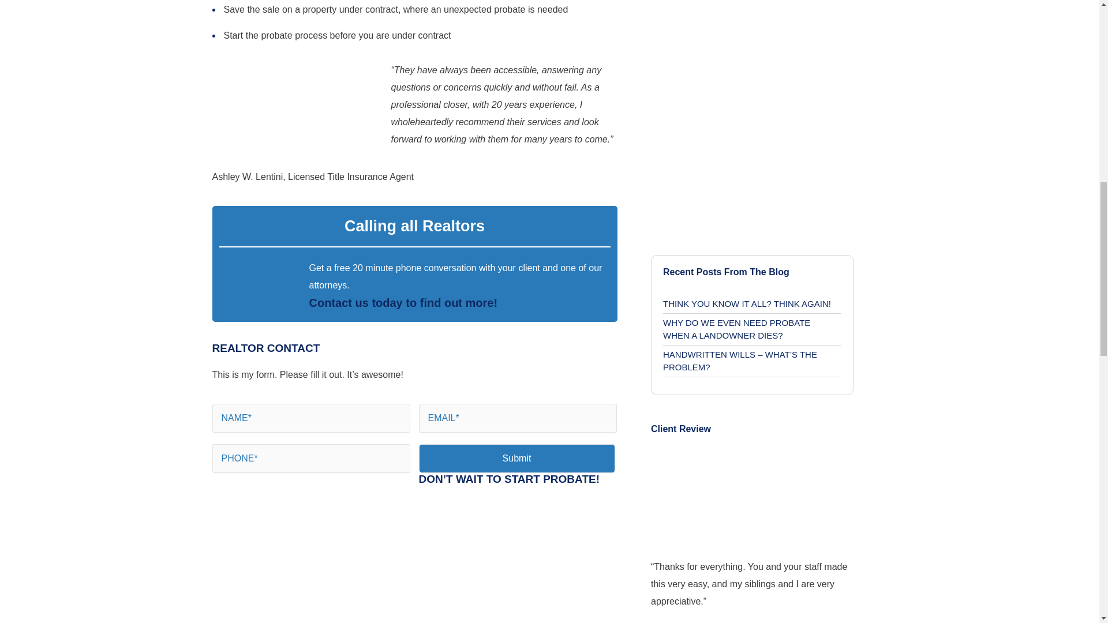  Describe the element at coordinates (751, 330) in the screenshot. I see `WHY DO WE EVEN NEED PROBATE WHEN A LANDOWNER DIES?` at that location.